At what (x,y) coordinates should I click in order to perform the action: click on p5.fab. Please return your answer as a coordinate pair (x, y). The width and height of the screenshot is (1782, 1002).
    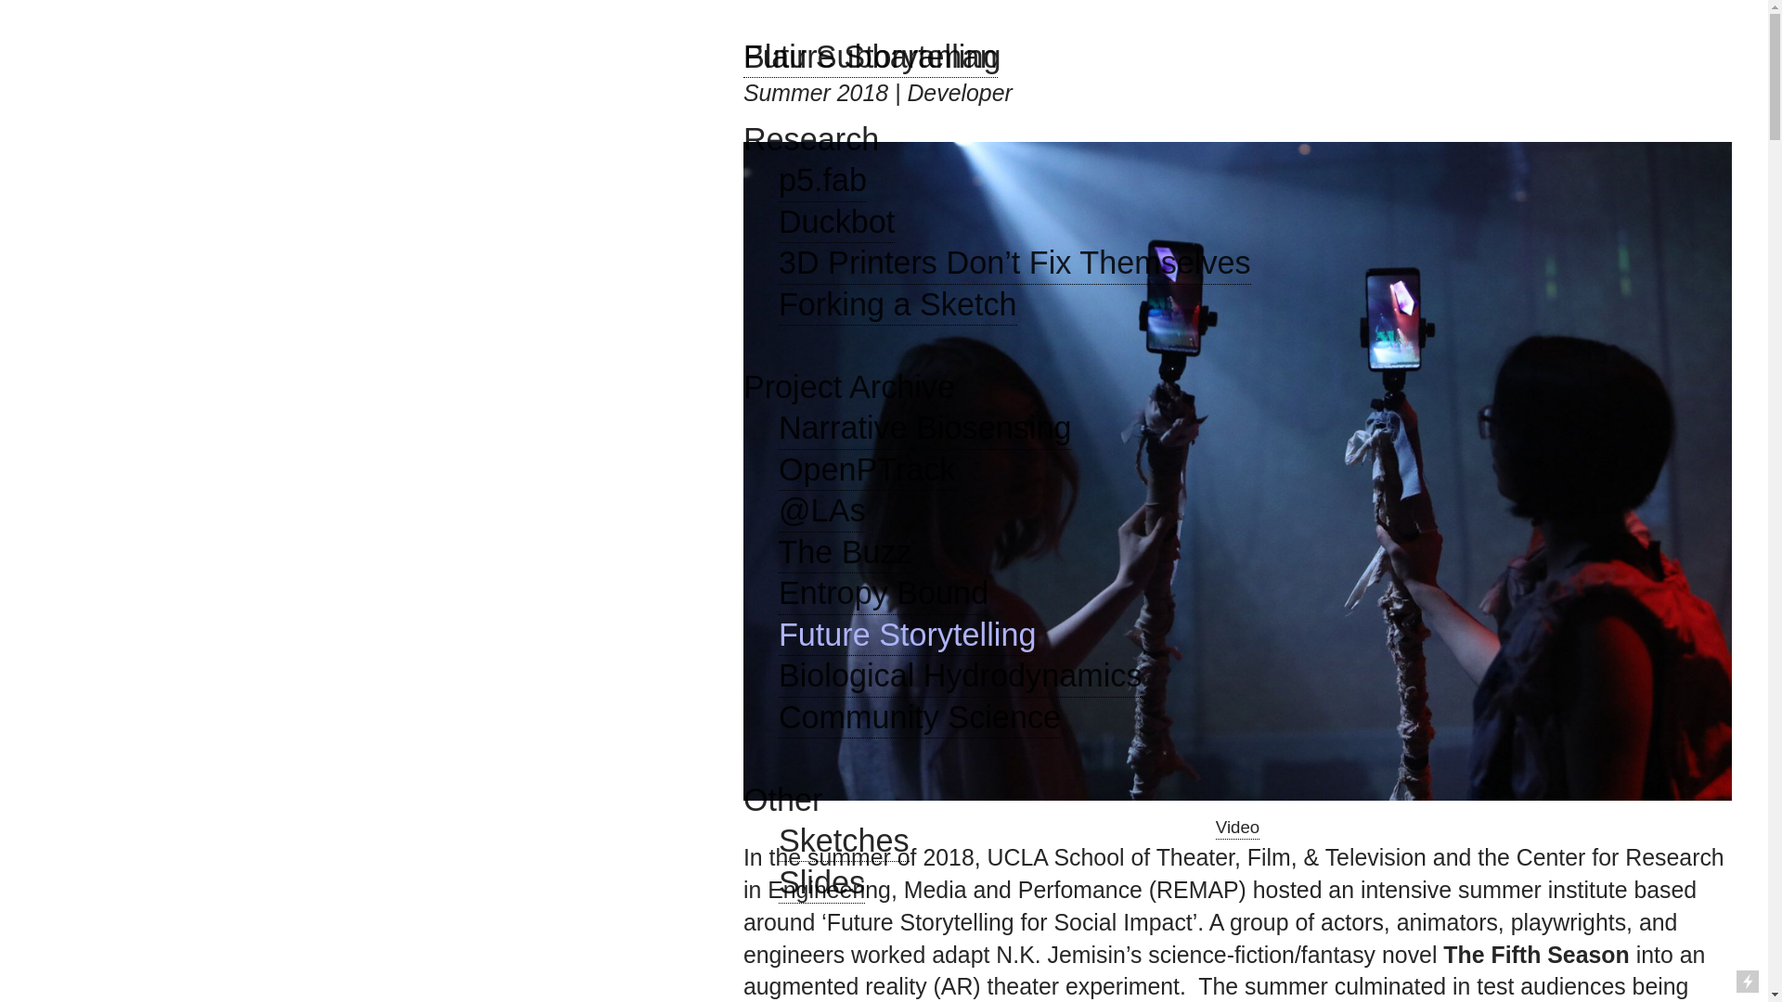
    Looking at the image, I should click on (822, 182).